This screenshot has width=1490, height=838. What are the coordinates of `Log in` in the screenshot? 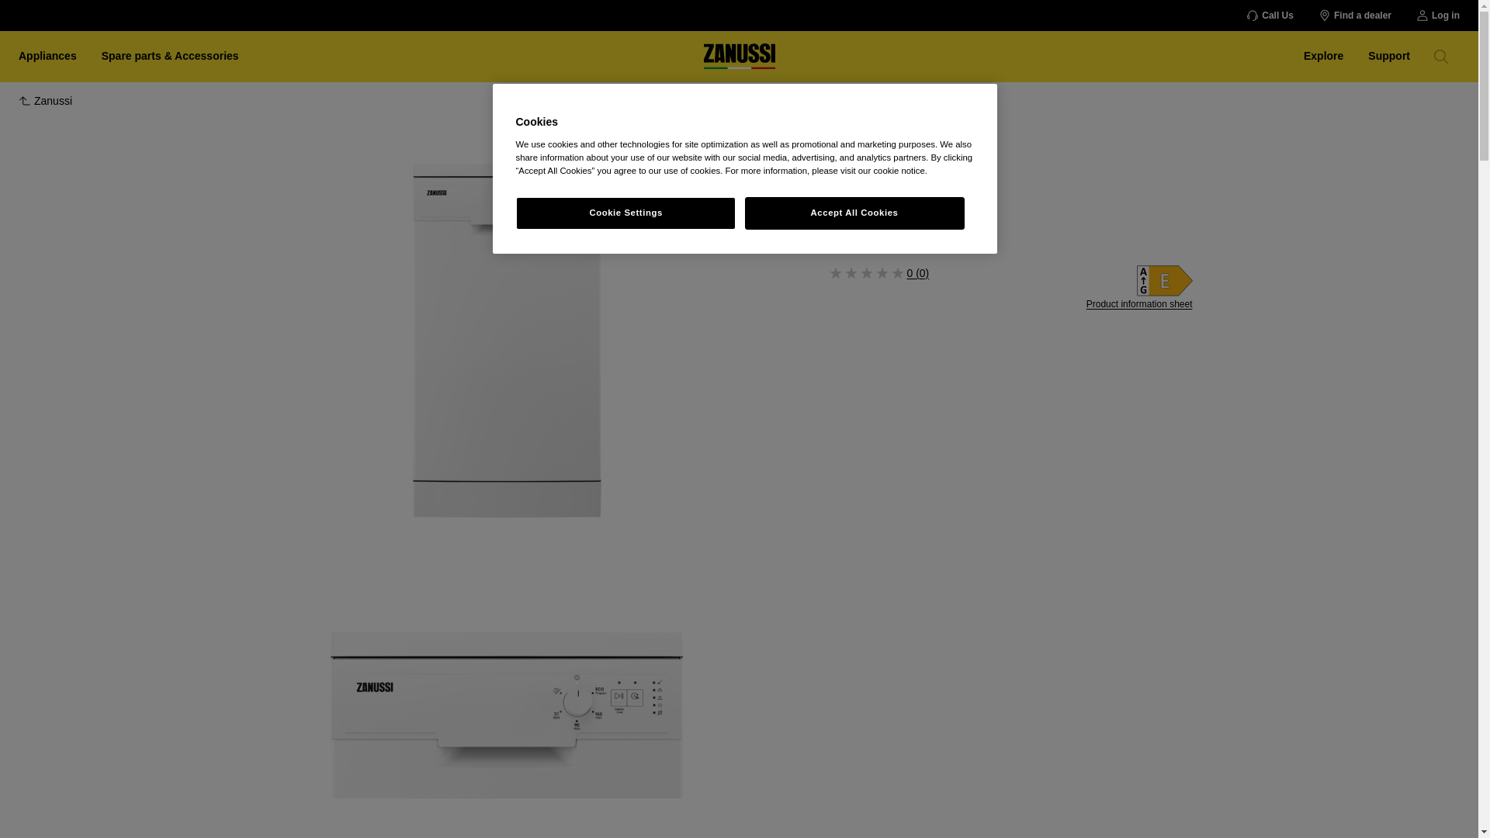 It's located at (1438, 16).